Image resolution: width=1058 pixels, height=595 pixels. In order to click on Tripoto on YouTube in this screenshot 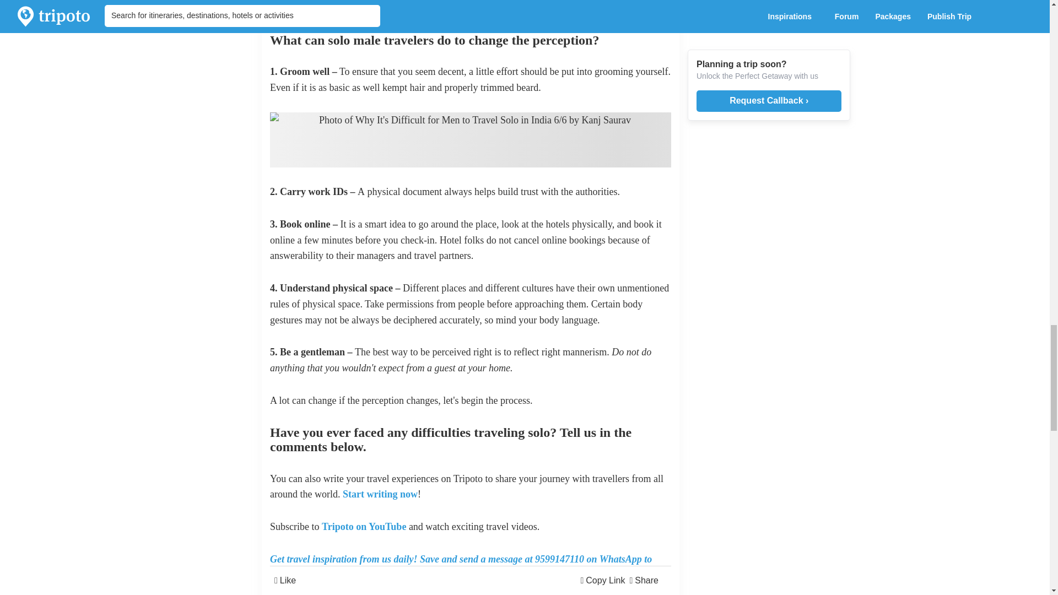, I will do `click(364, 527)`.